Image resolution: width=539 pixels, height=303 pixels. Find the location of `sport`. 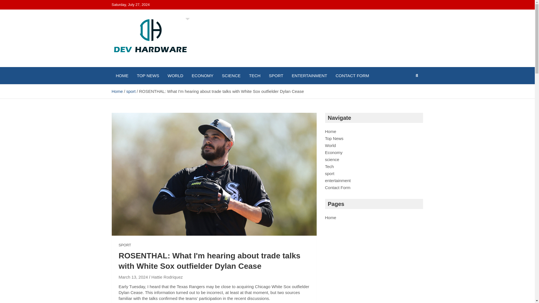

sport is located at coordinates (330, 173).